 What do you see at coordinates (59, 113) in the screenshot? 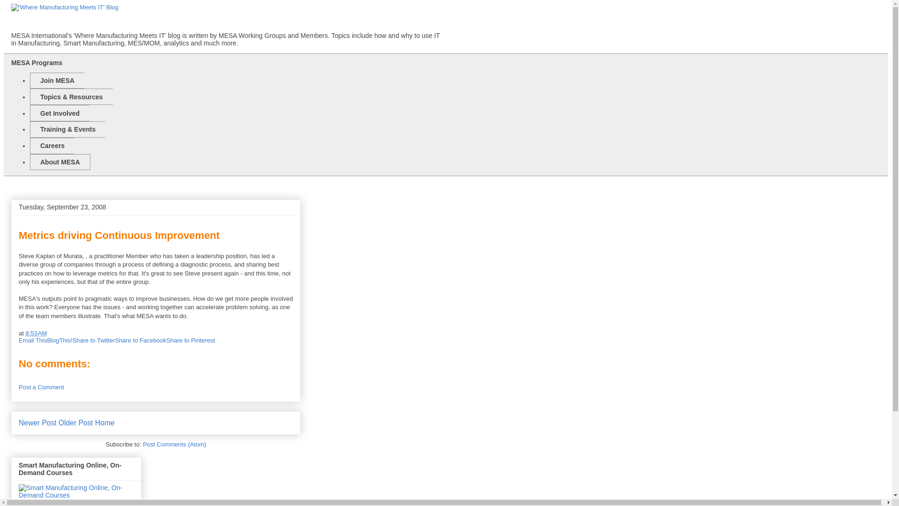
I see `Get Involved` at bounding box center [59, 113].